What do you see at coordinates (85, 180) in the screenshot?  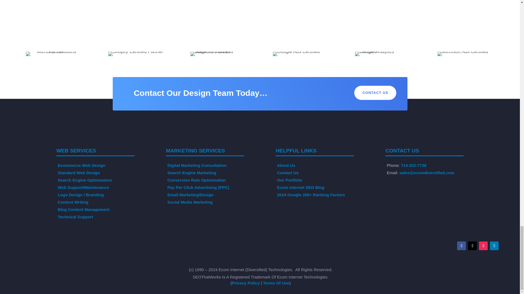 I see `Search Engine Optimization` at bounding box center [85, 180].